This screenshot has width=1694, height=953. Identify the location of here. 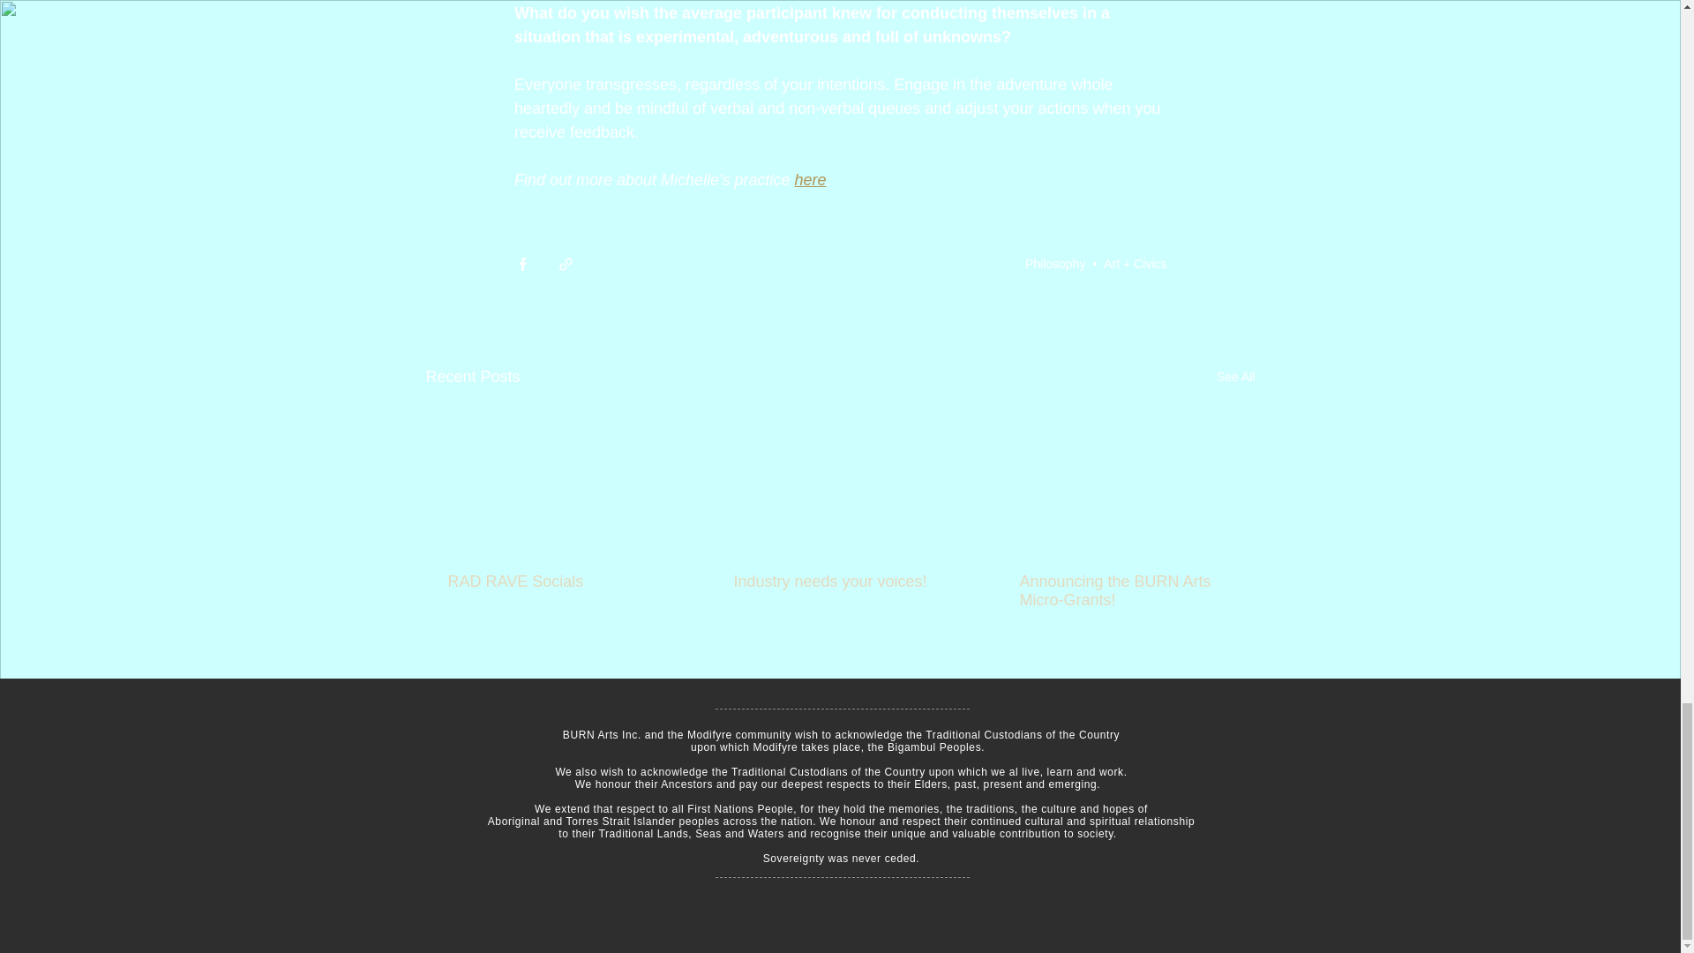
(810, 180).